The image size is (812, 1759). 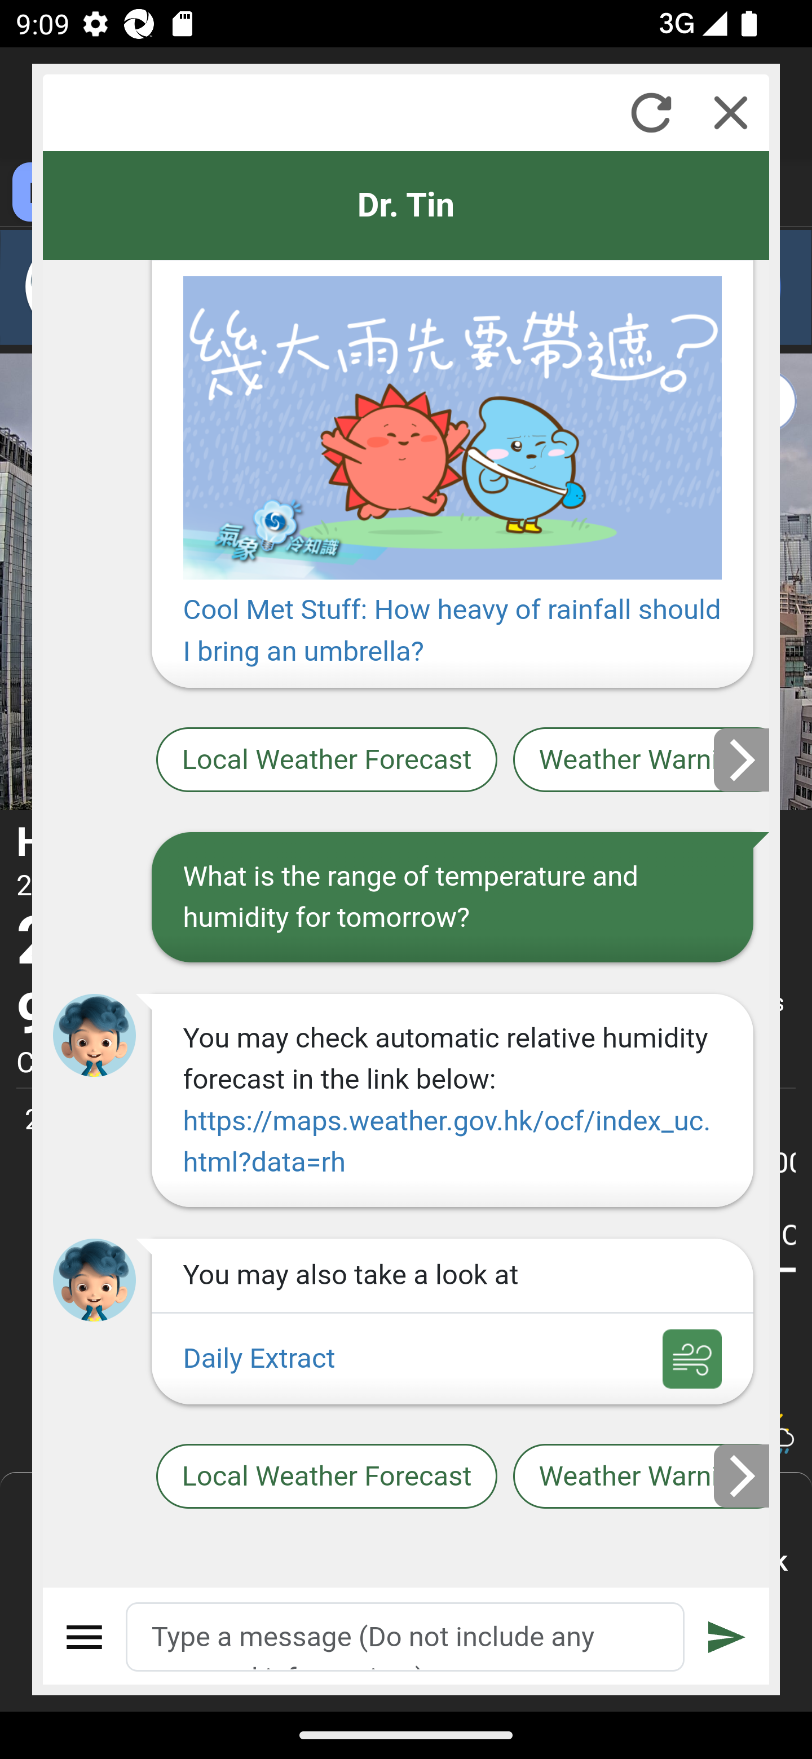 I want to click on Weather Warnings, so click(x=641, y=761).